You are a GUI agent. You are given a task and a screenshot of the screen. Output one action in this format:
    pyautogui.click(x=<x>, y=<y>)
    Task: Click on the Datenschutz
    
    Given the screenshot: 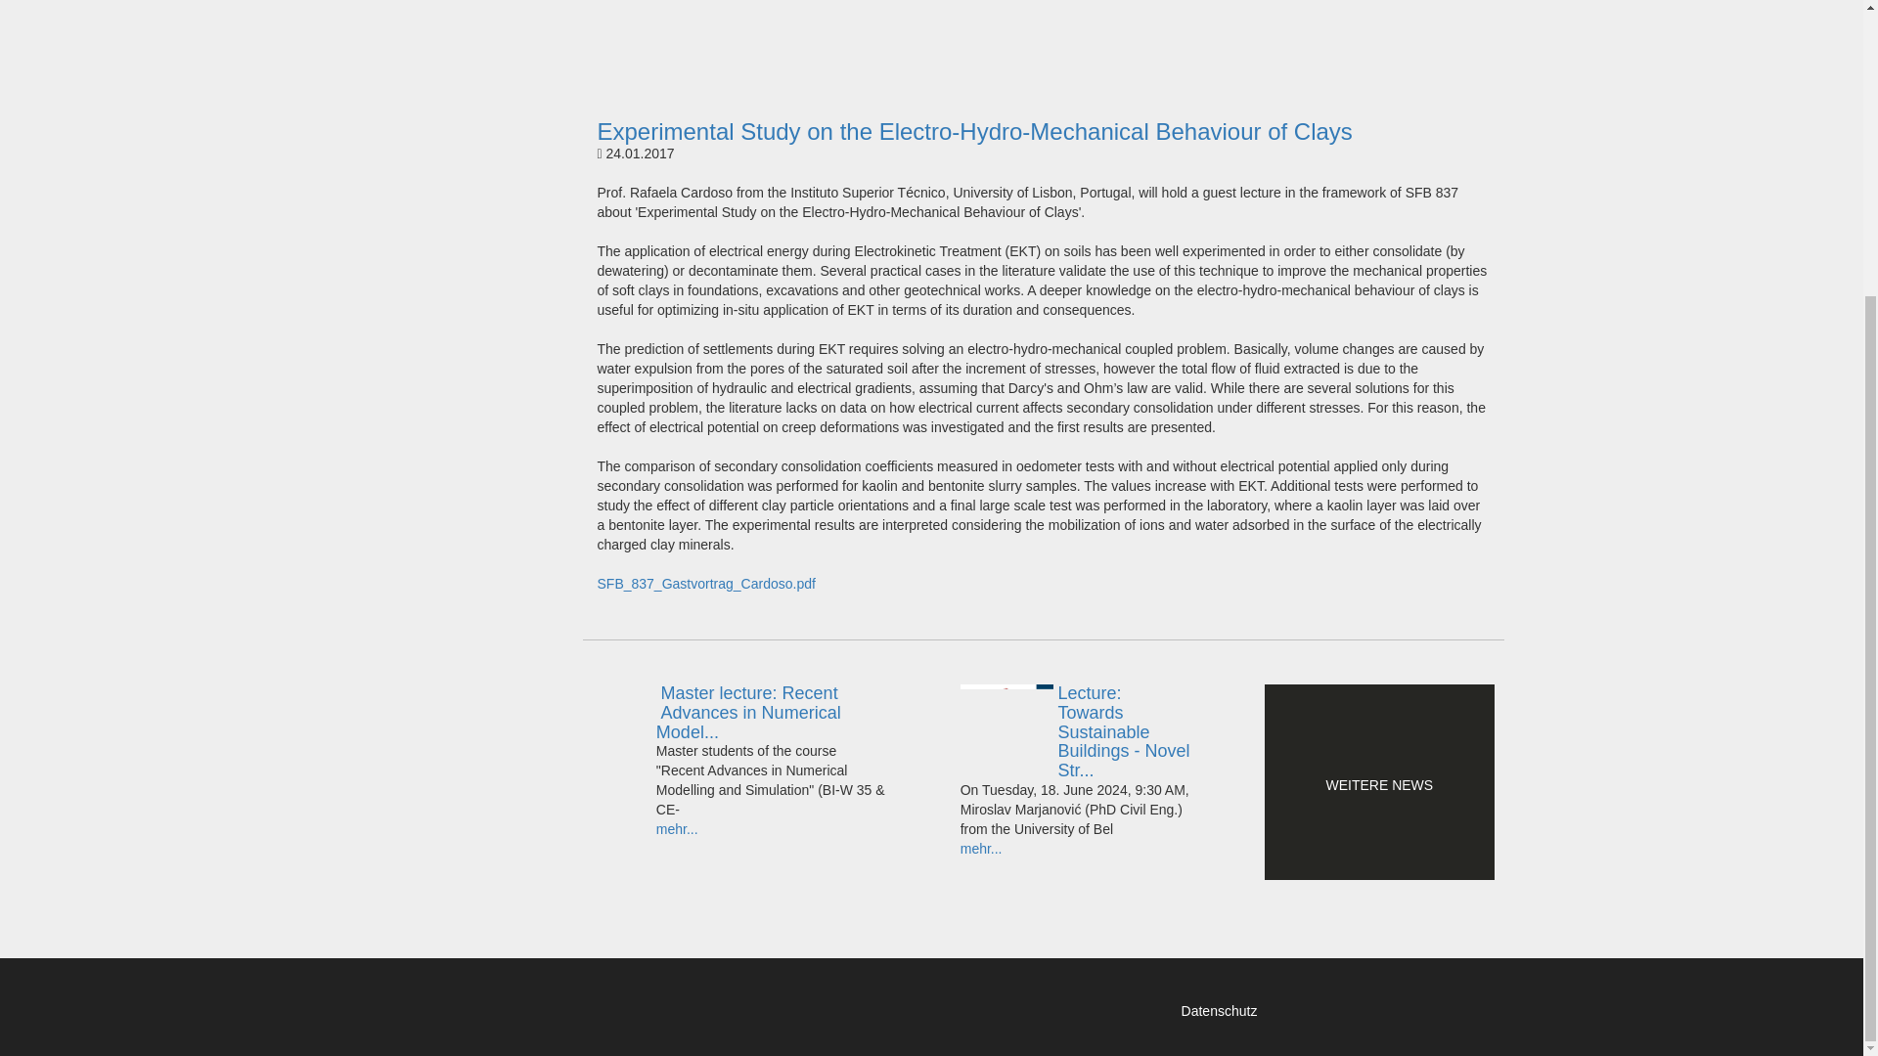 What is the action you would take?
    pyautogui.click(x=1219, y=1011)
    